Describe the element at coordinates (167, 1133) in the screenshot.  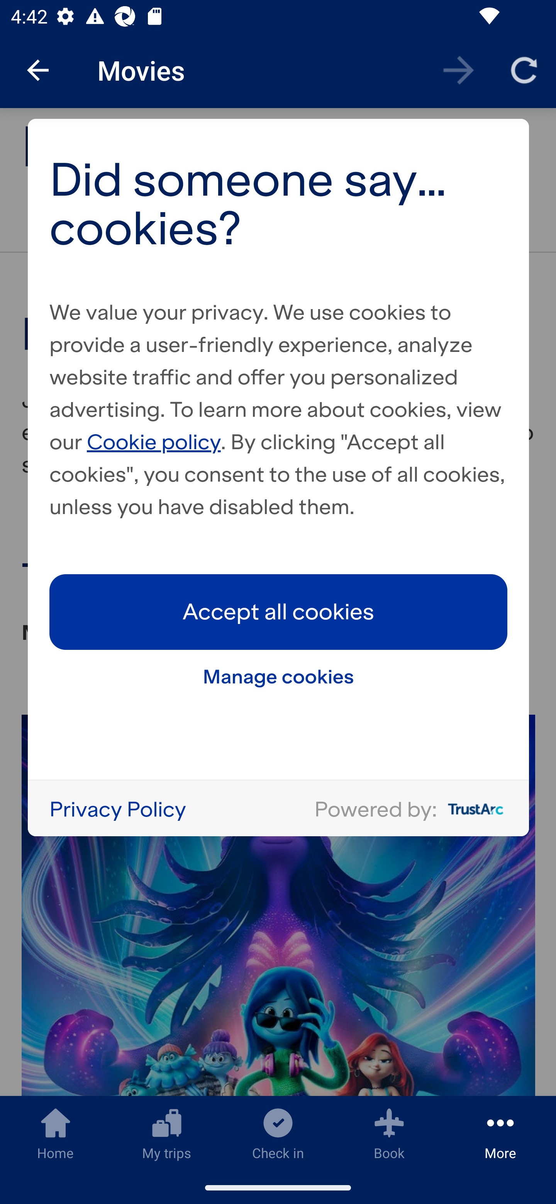
I see `My trips` at that location.